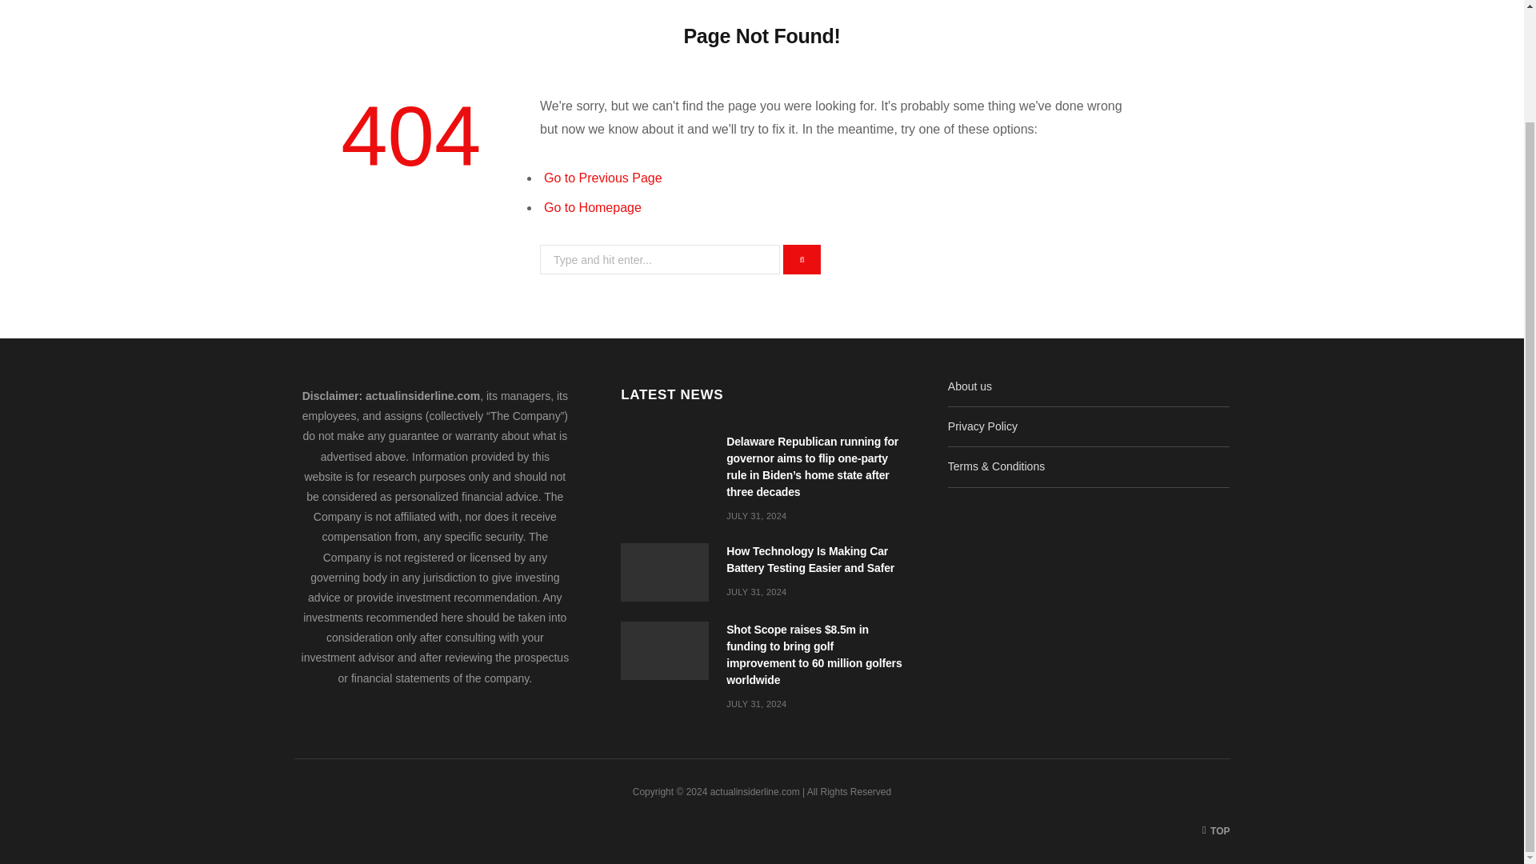  What do you see at coordinates (602, 178) in the screenshot?
I see `Go to Previous Page` at bounding box center [602, 178].